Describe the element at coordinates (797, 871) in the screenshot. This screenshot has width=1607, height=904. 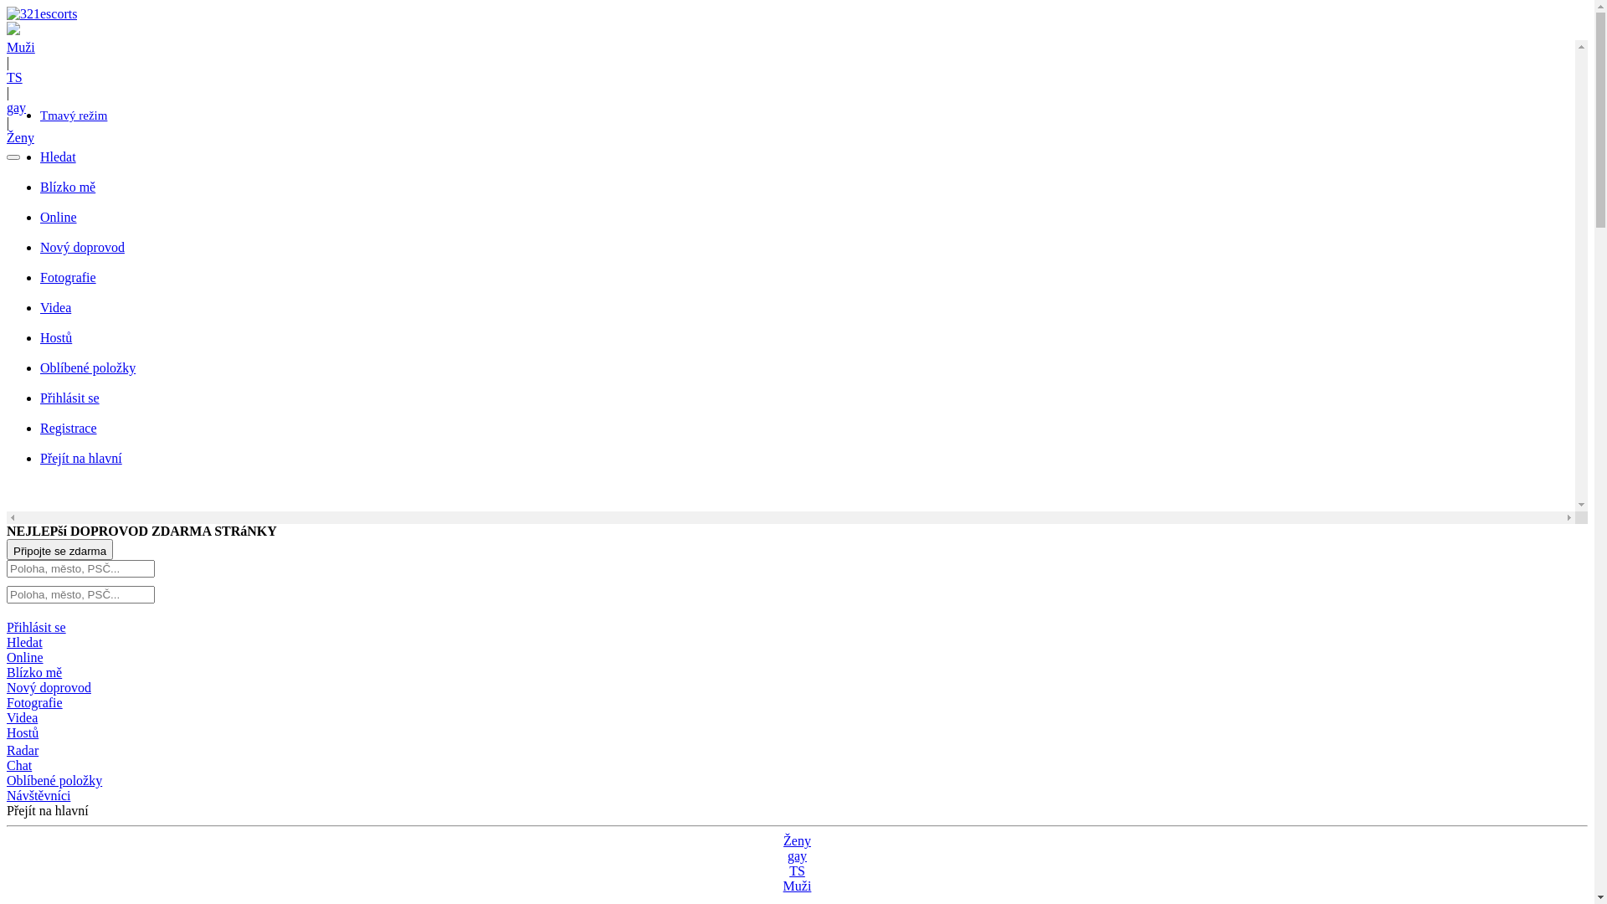
I see `TS` at that location.